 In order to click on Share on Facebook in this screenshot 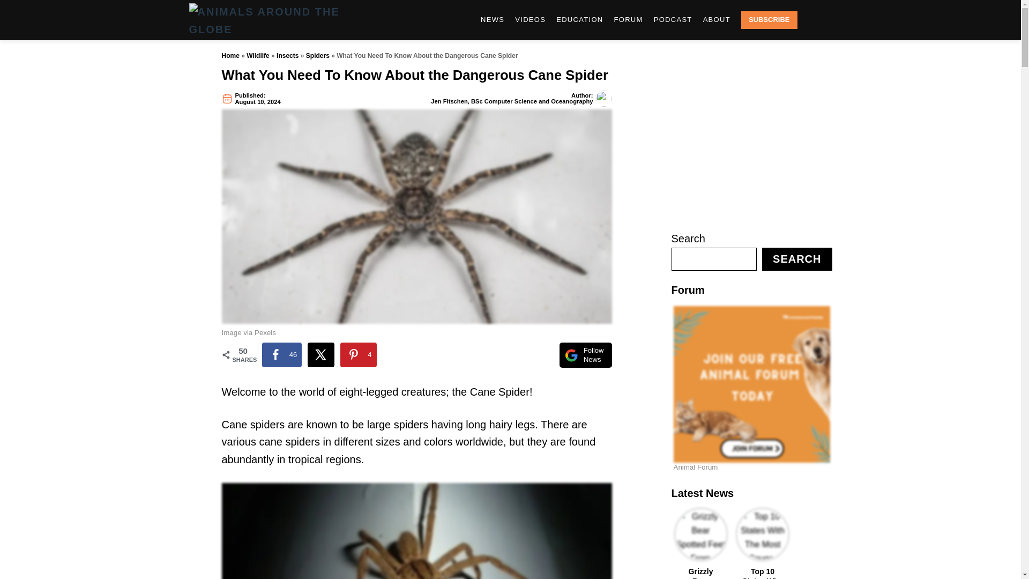, I will do `click(281, 355)`.